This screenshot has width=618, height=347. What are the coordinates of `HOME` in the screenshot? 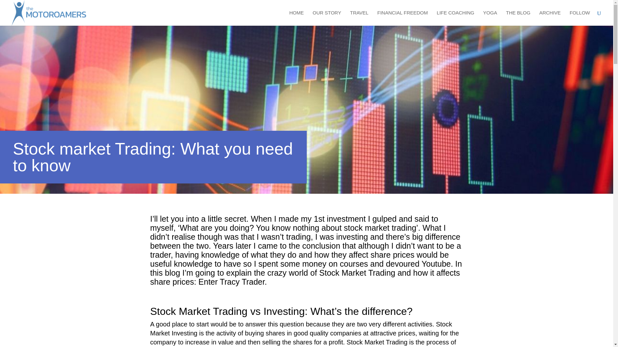 It's located at (296, 18).